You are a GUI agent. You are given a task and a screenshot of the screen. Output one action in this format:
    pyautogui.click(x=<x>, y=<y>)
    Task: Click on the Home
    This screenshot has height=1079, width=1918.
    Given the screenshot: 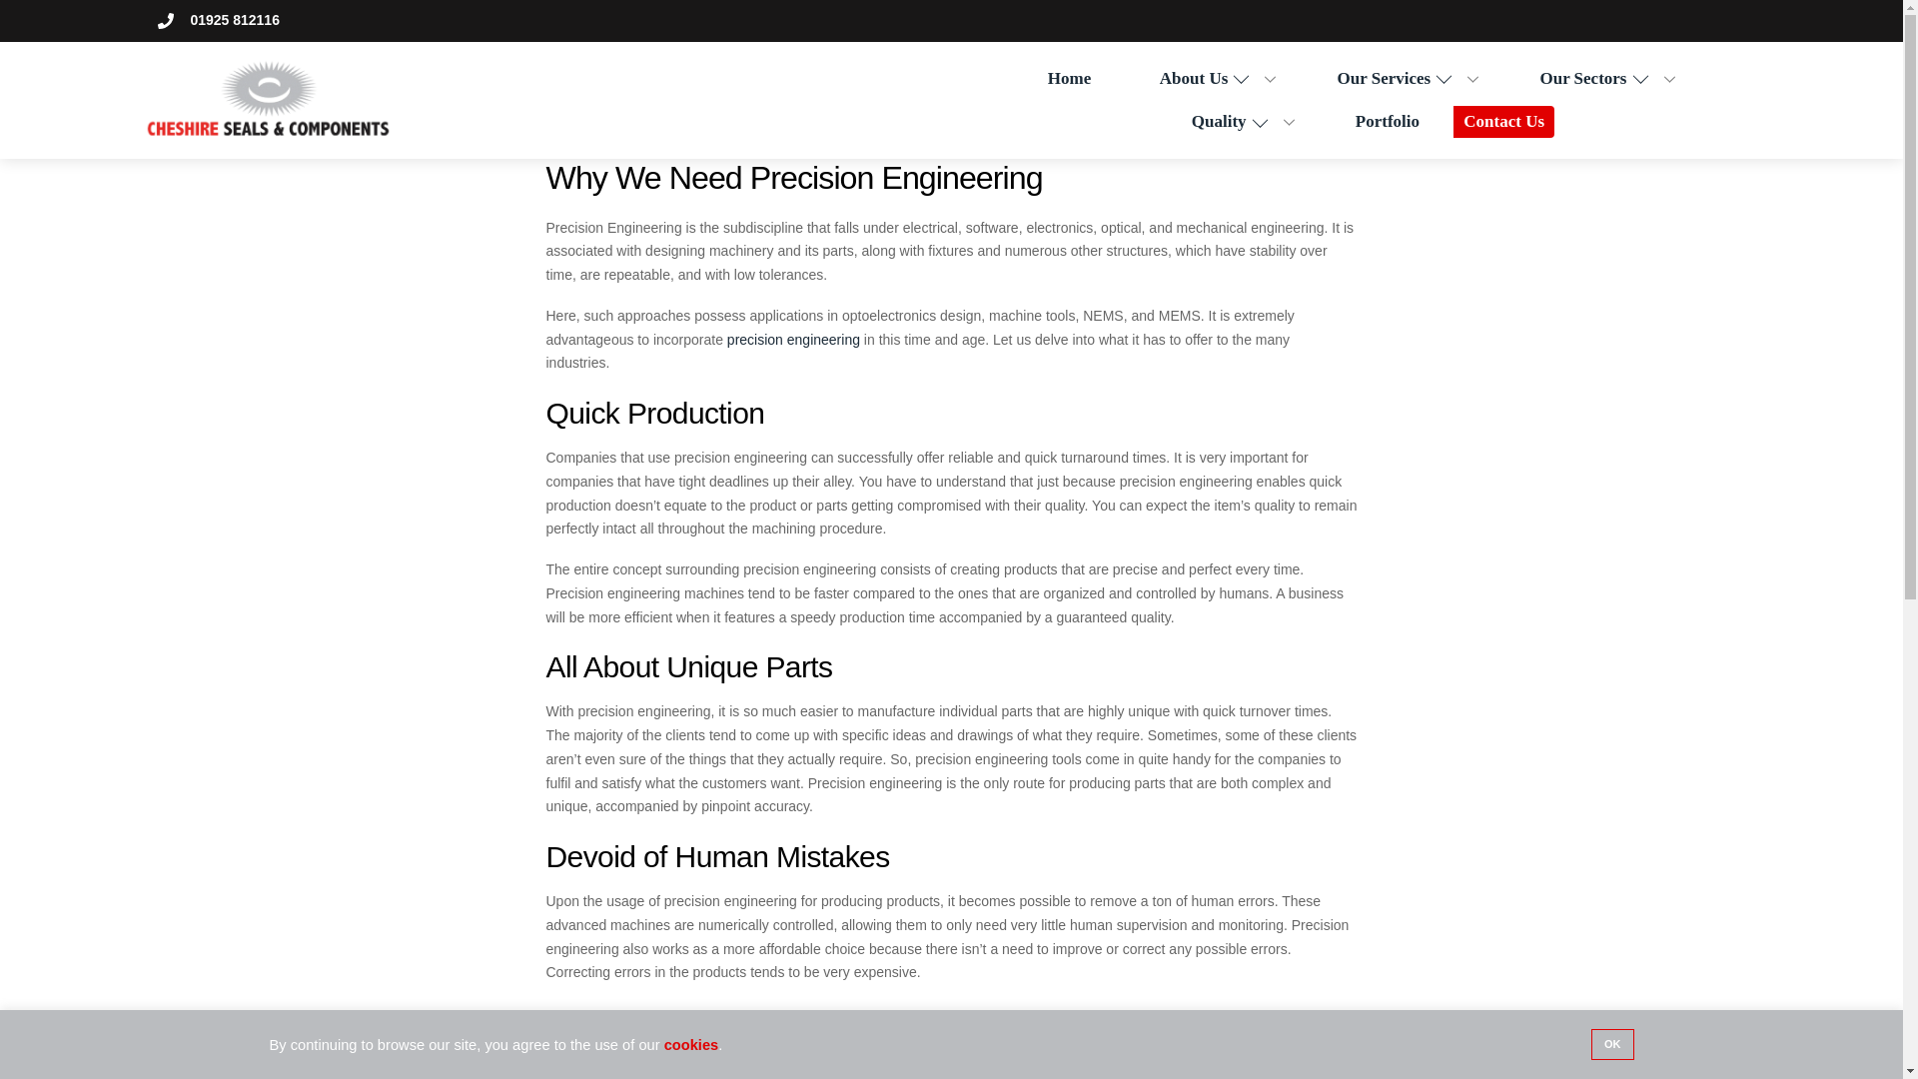 What is the action you would take?
    pyautogui.click(x=1069, y=78)
    